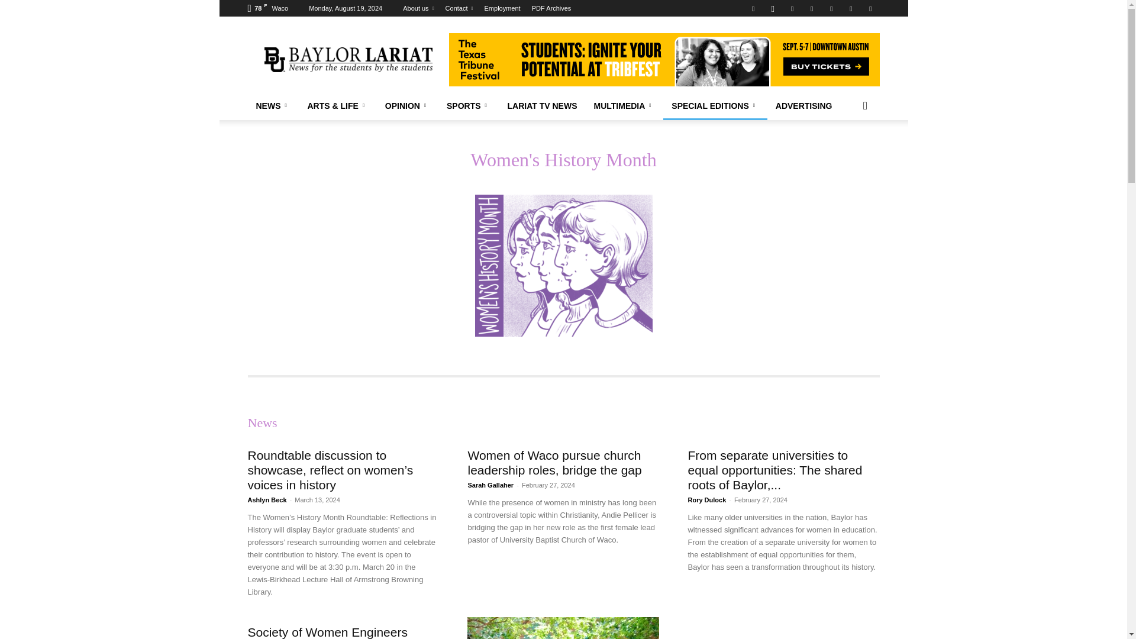  I want to click on Contact the Lariat, so click(459, 8).